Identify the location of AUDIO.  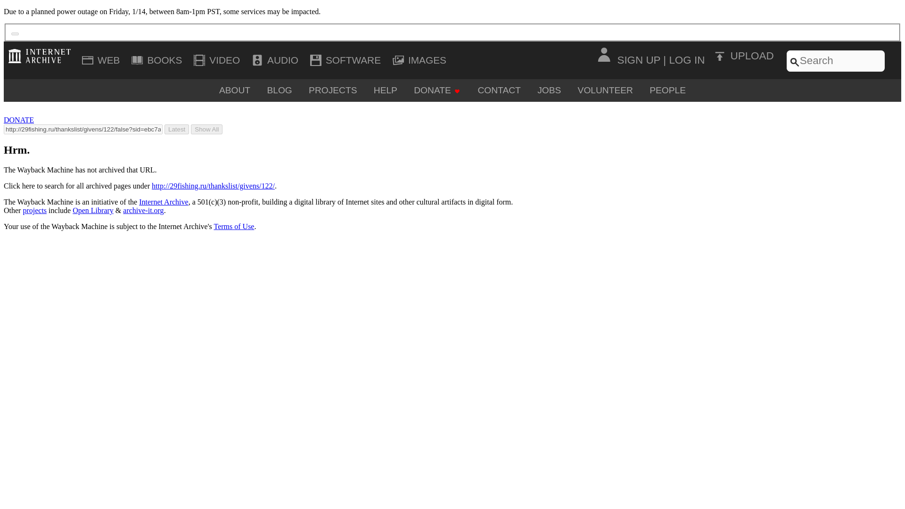
(276, 60).